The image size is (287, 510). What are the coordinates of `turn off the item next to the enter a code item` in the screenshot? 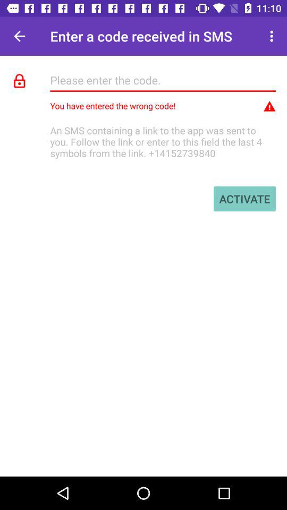 It's located at (19, 36).